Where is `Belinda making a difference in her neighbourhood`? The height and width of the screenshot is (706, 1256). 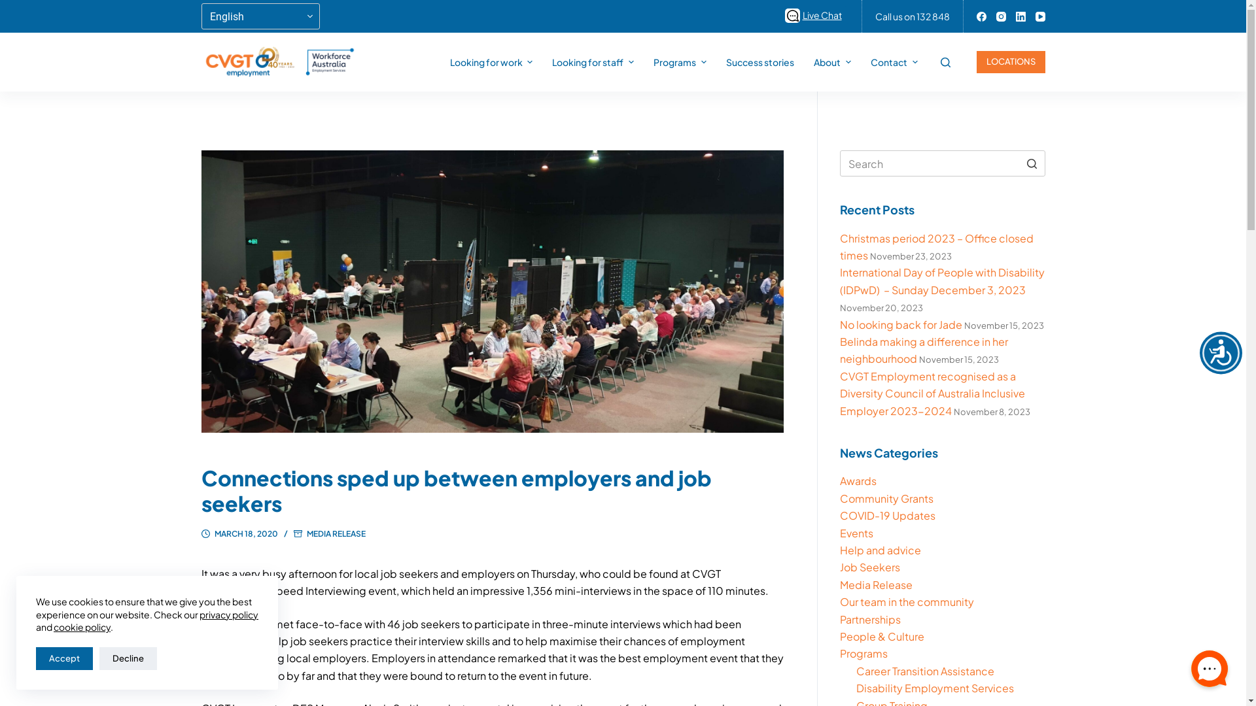
Belinda making a difference in her neighbourhood is located at coordinates (924, 350).